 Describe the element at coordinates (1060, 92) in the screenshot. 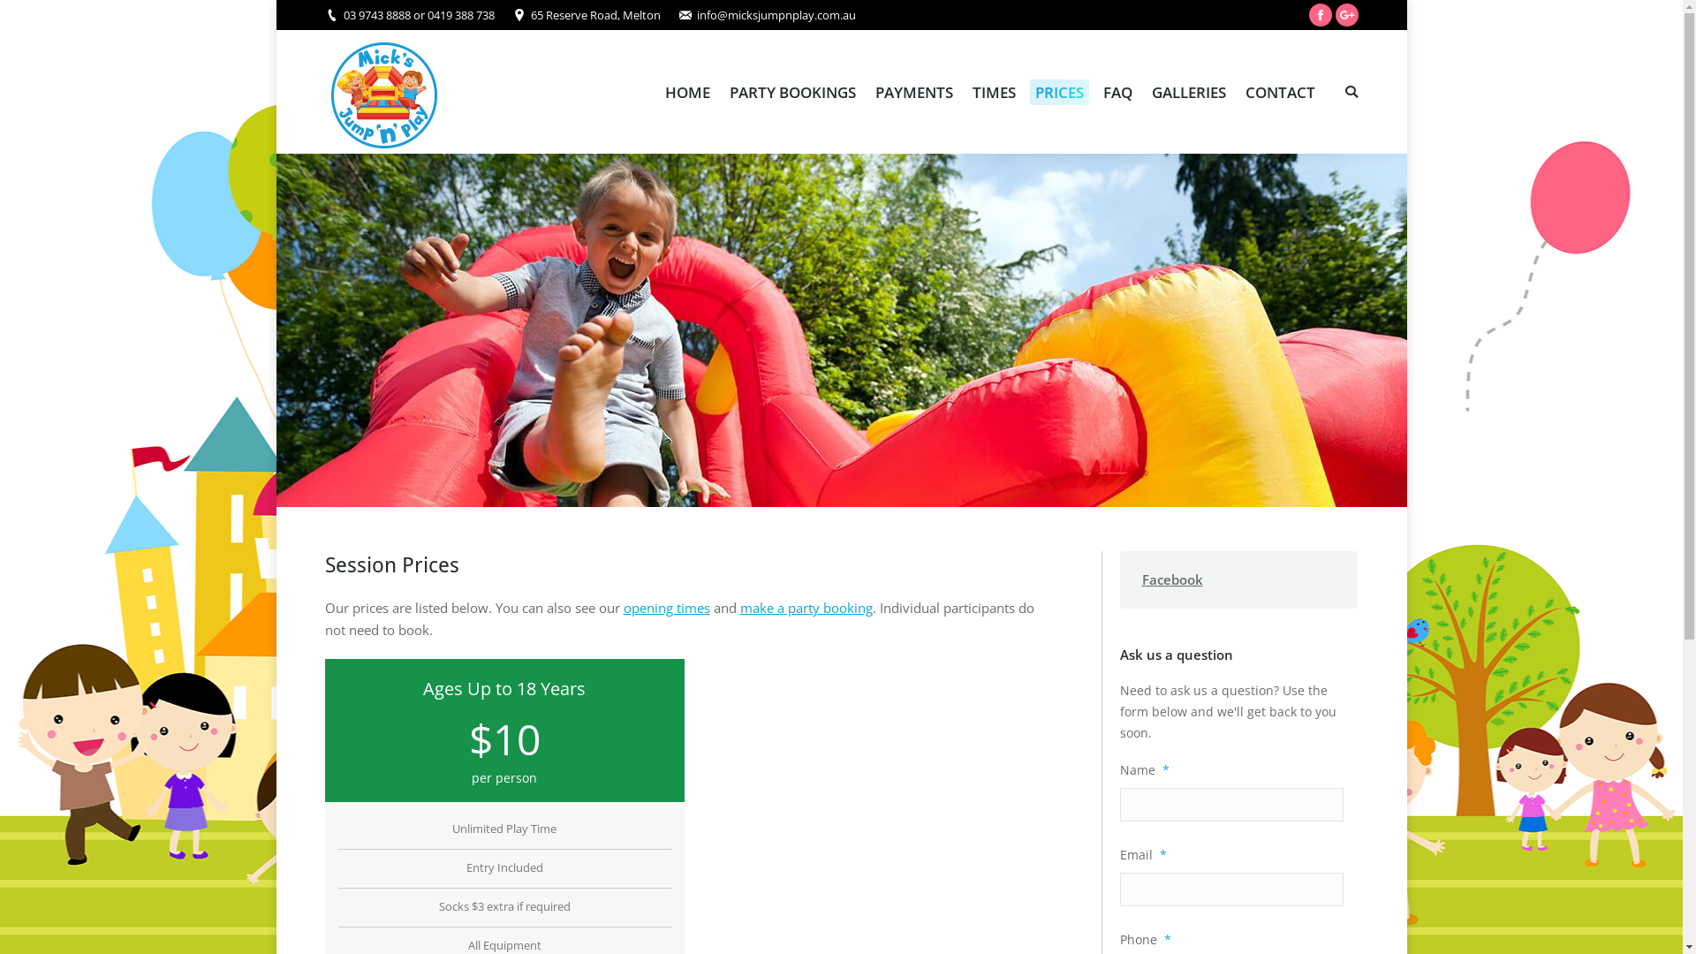

I see `PRICES` at that location.